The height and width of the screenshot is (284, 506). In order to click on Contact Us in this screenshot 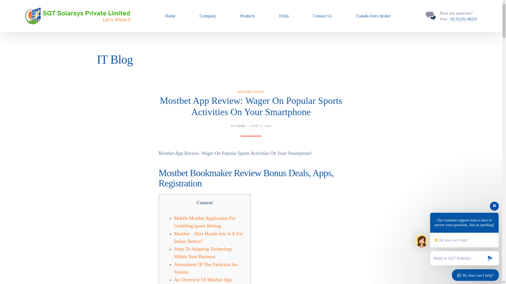, I will do `click(323, 16)`.